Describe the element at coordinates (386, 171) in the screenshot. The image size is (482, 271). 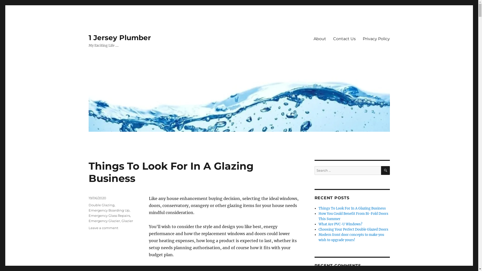
I see `SEARCH` at that location.